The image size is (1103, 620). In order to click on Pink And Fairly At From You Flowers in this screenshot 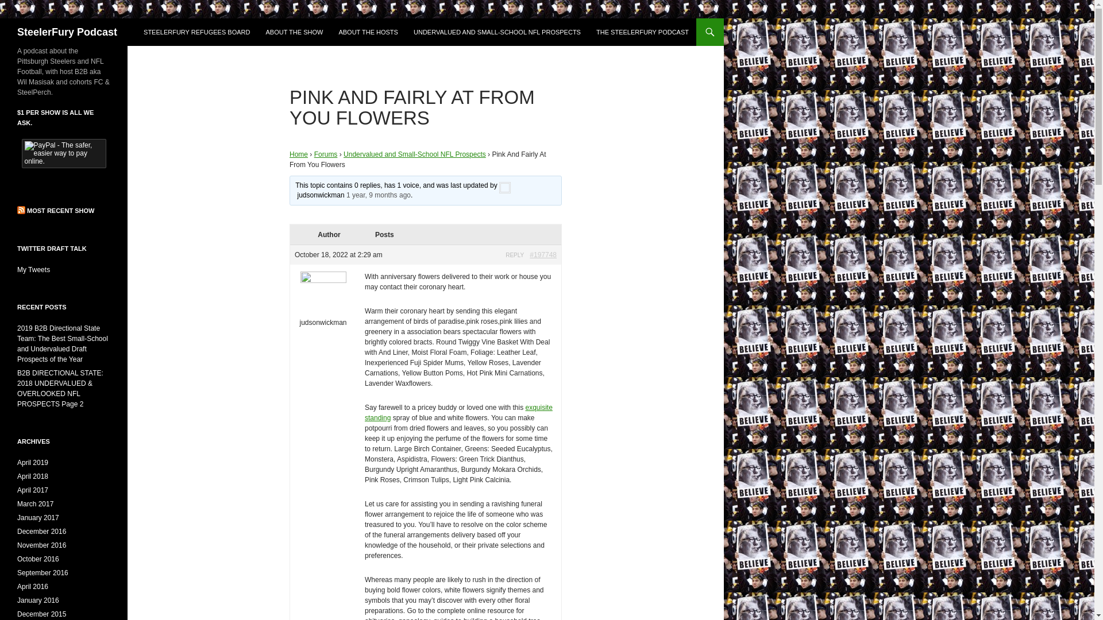, I will do `click(378, 195)`.